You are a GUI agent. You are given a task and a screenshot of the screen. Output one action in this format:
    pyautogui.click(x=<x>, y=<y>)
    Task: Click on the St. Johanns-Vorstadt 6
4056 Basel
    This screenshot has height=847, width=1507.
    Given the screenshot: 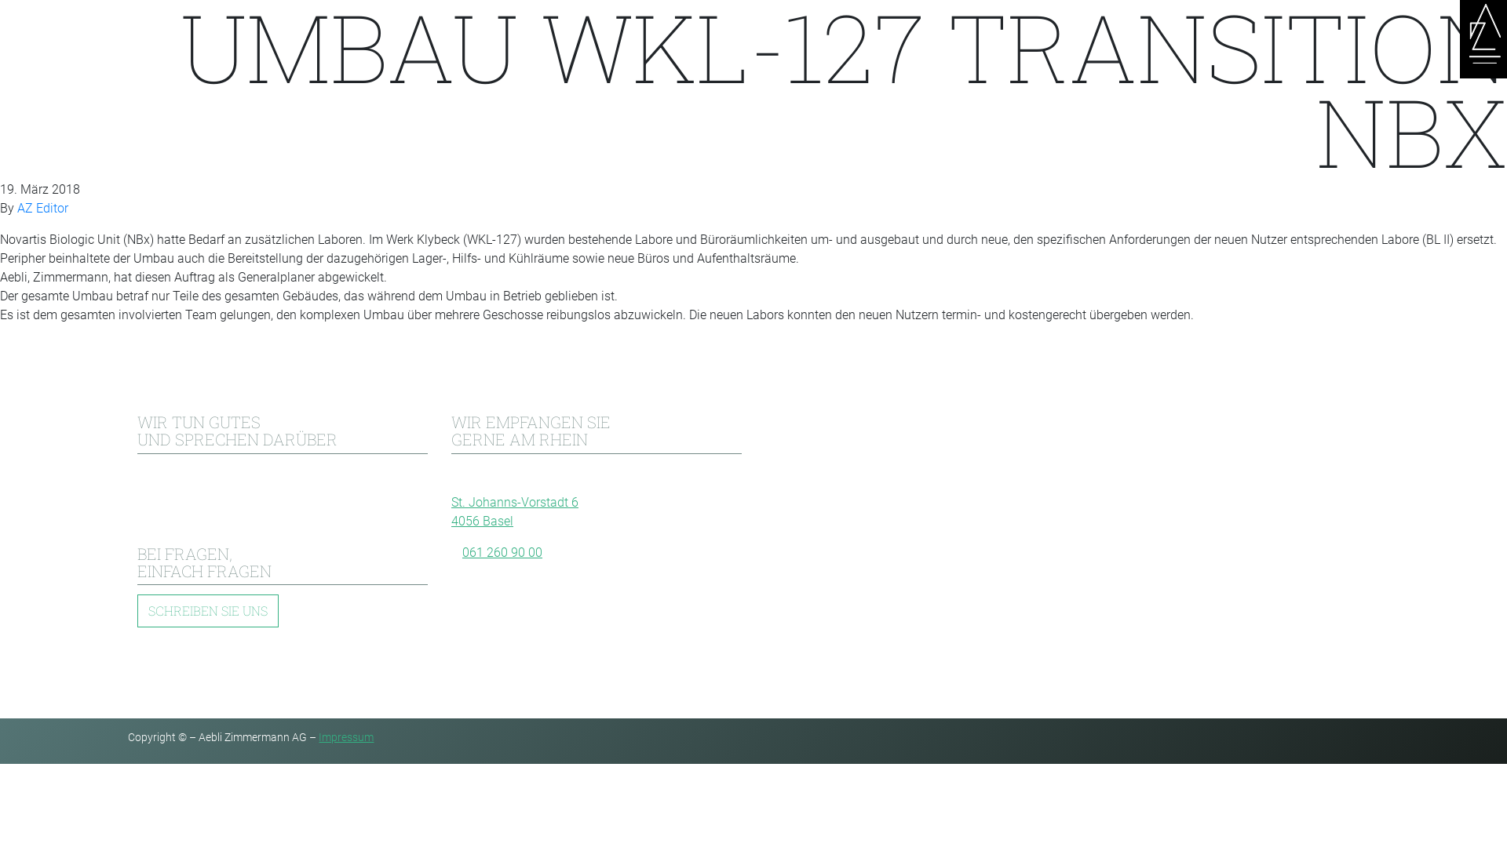 What is the action you would take?
    pyautogui.click(x=515, y=512)
    